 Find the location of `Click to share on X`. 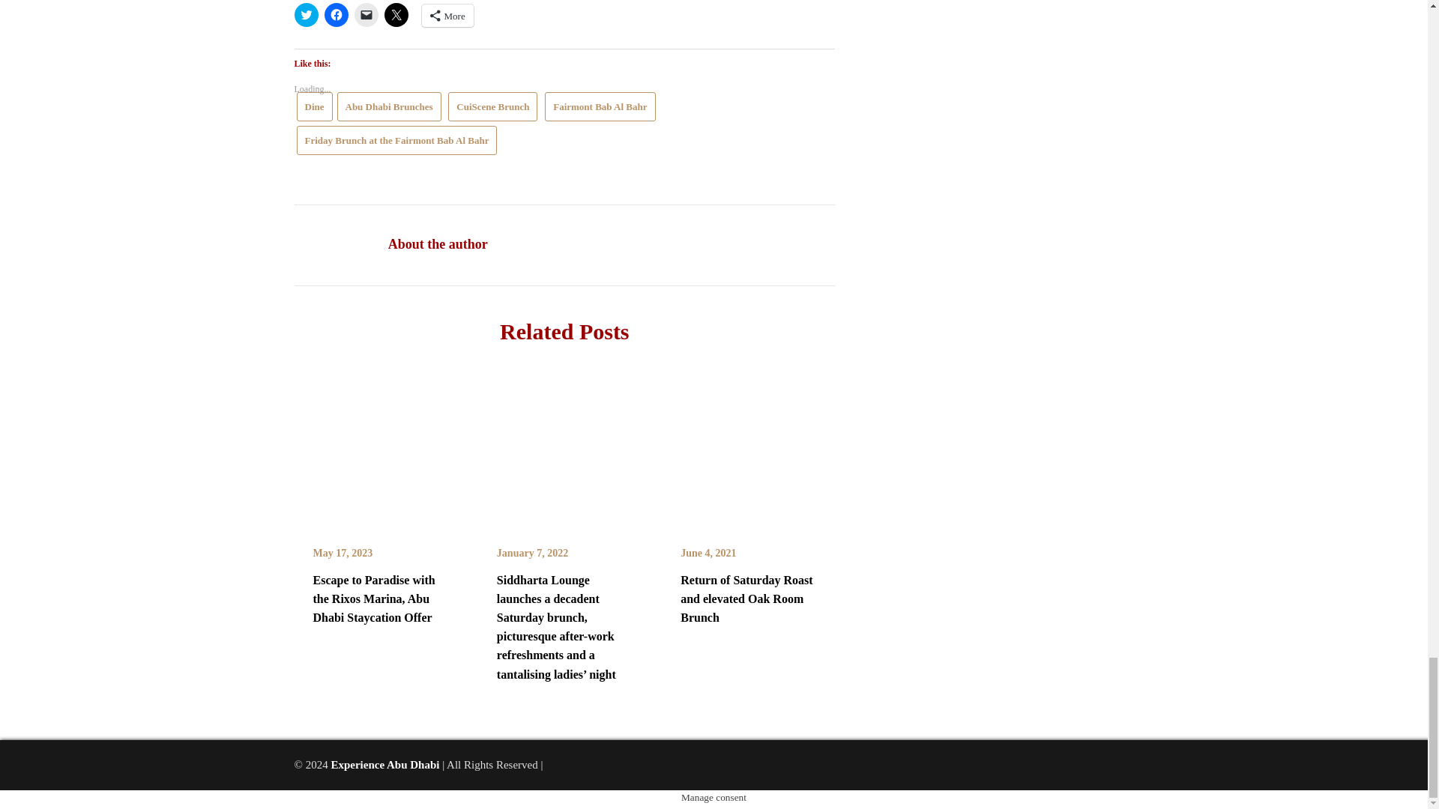

Click to share on X is located at coordinates (396, 15).